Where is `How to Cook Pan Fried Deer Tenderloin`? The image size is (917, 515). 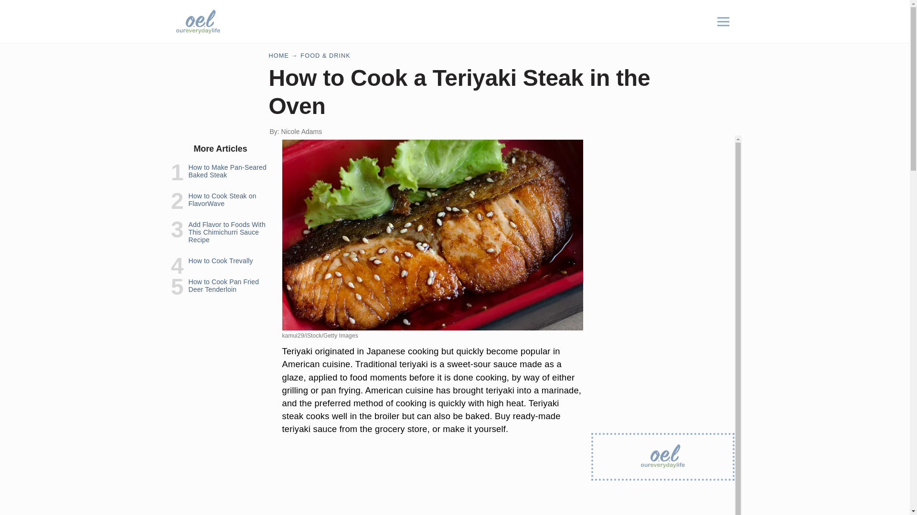
How to Cook Pan Fried Deer Tenderloin is located at coordinates (223, 285).